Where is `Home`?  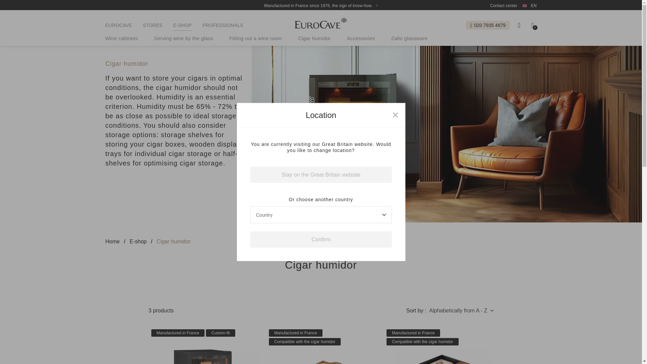 Home is located at coordinates (112, 241).